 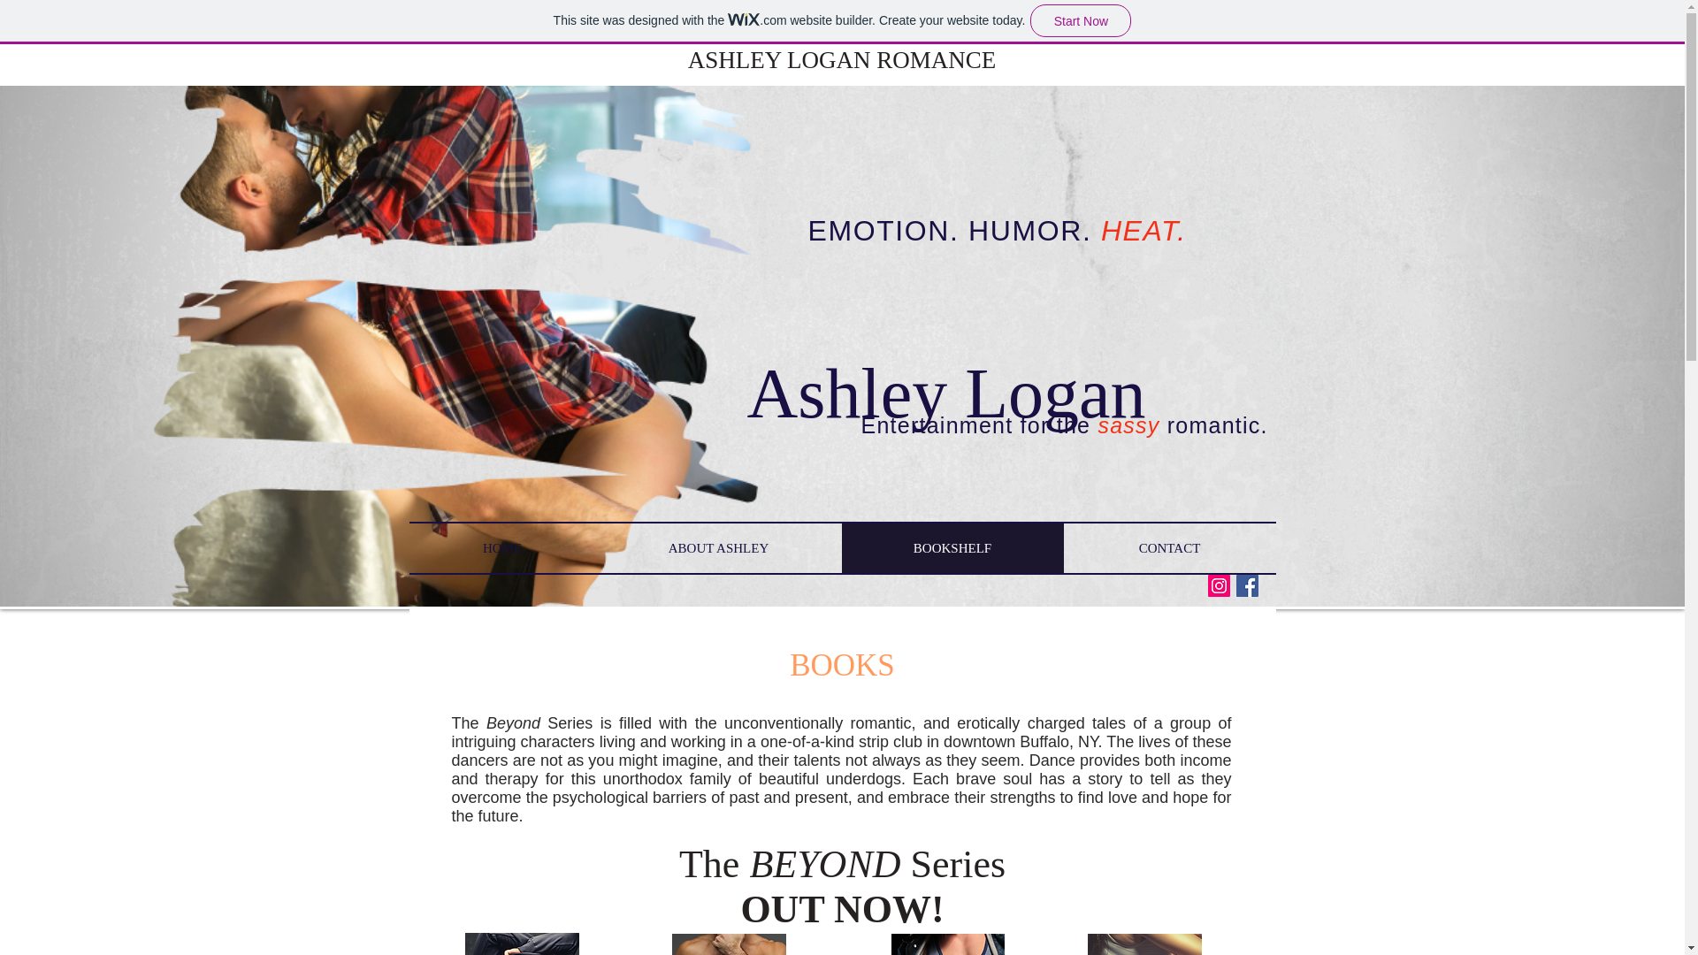 I want to click on HOME, so click(x=502, y=548).